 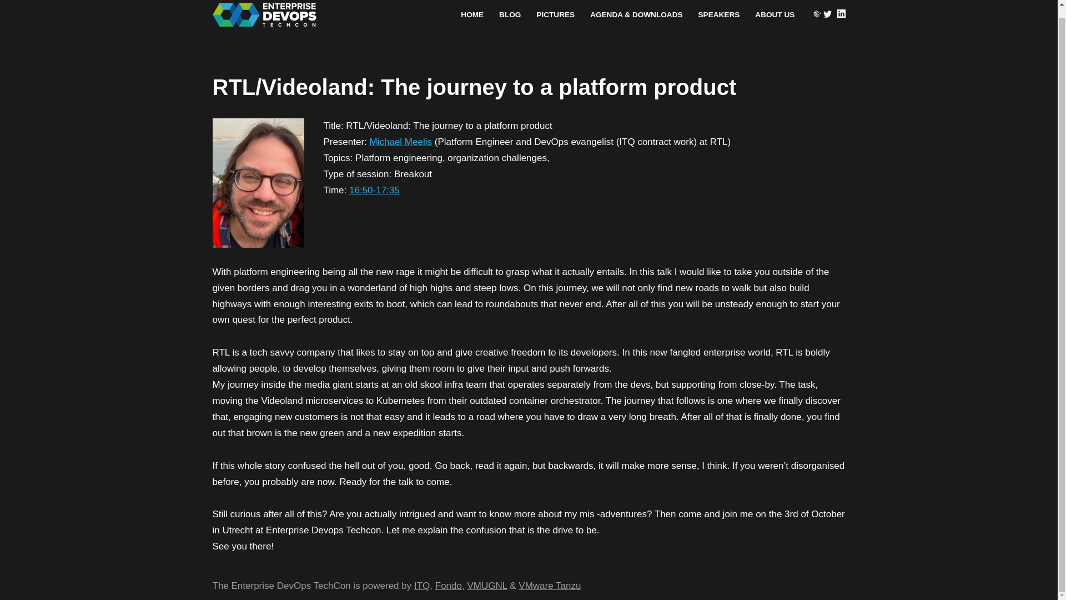 I want to click on HOME, so click(x=472, y=14).